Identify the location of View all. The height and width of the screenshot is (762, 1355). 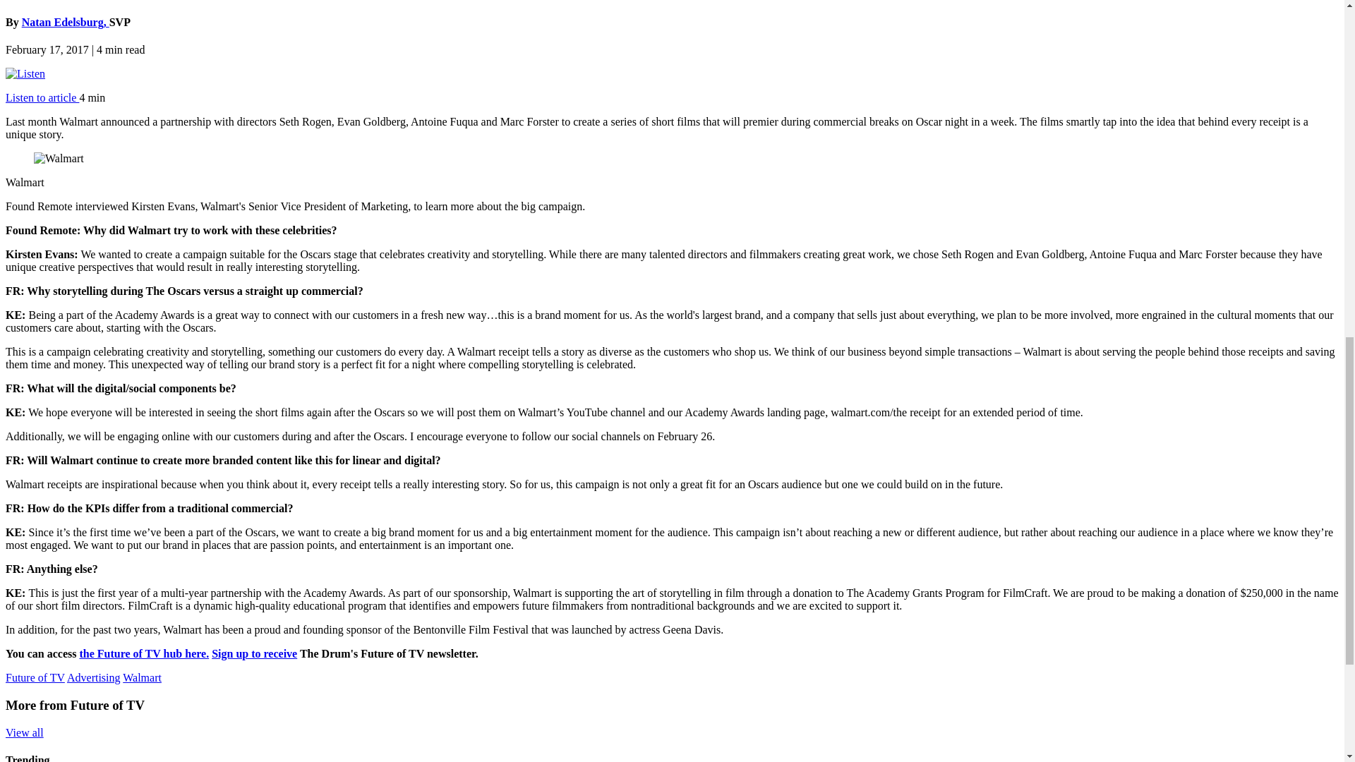
(24, 732).